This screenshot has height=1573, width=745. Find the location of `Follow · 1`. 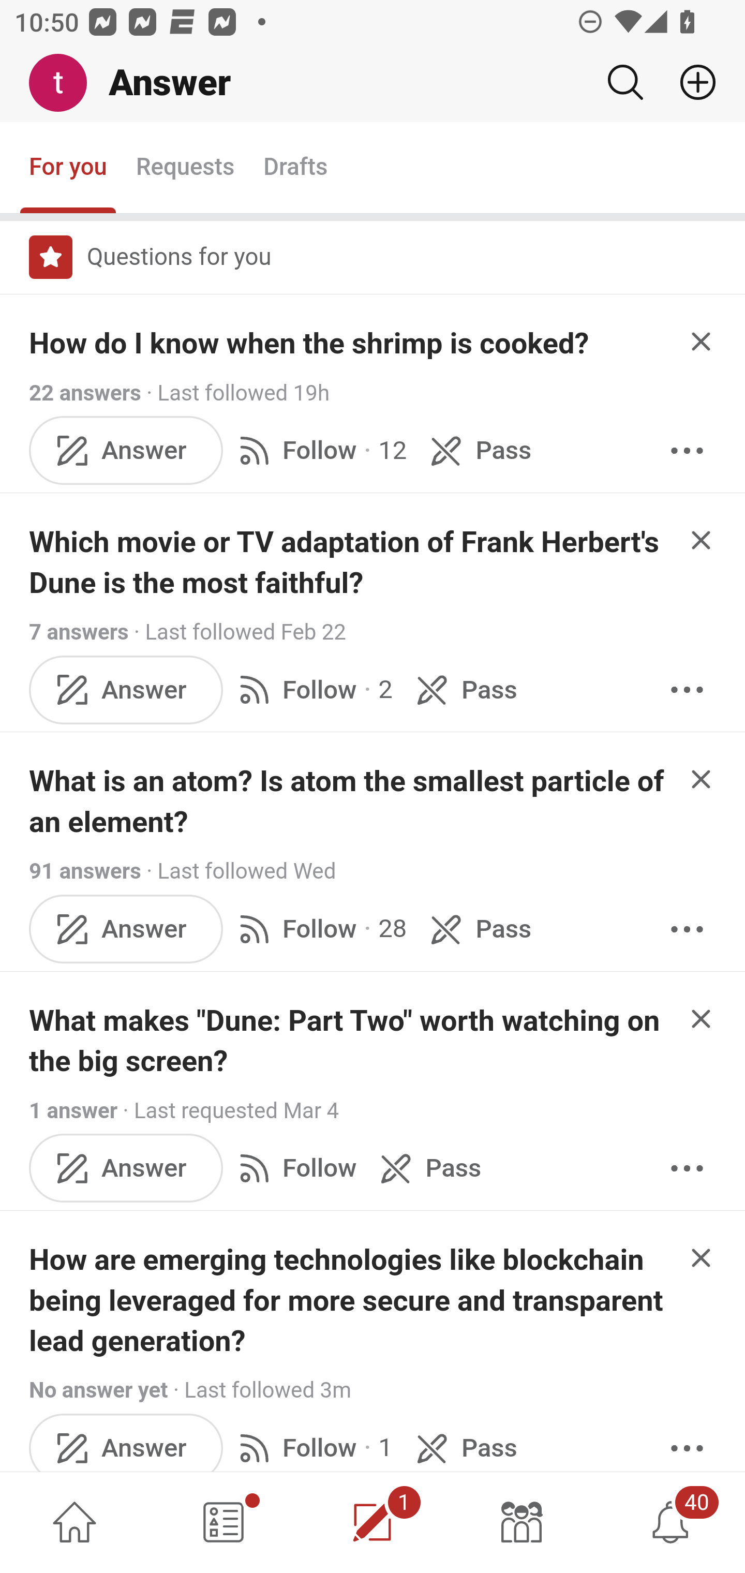

Follow · 1 is located at coordinates (312, 1443).